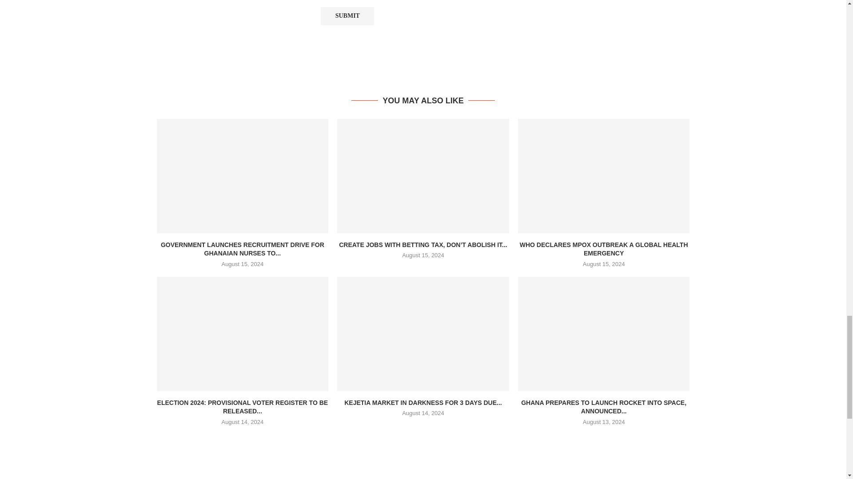  What do you see at coordinates (347, 16) in the screenshot?
I see `Submit` at bounding box center [347, 16].